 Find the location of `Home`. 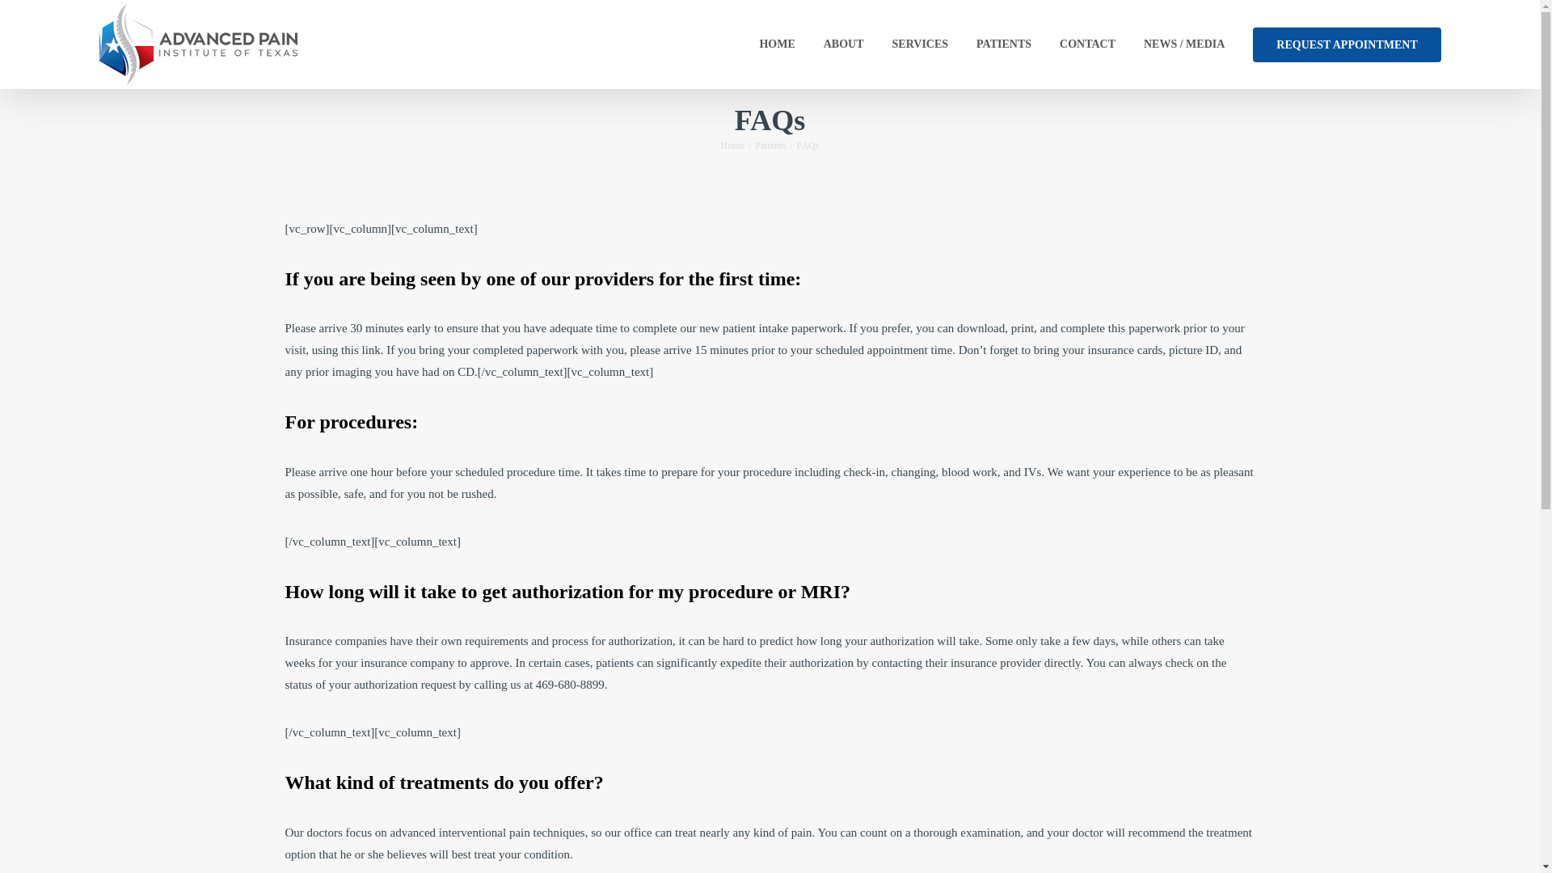

Home is located at coordinates (732, 145).